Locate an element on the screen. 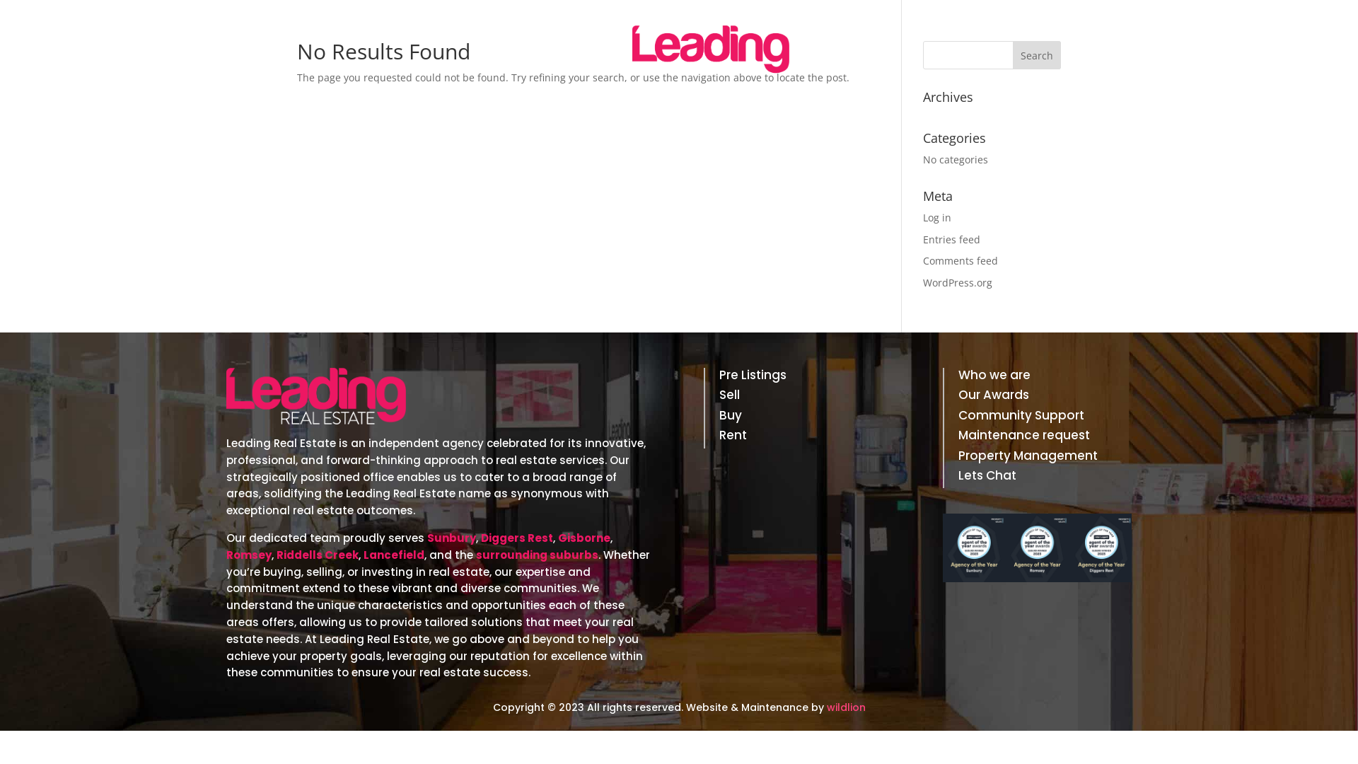 This screenshot has width=1358, height=764. Lets Chat is located at coordinates (1037, 478).